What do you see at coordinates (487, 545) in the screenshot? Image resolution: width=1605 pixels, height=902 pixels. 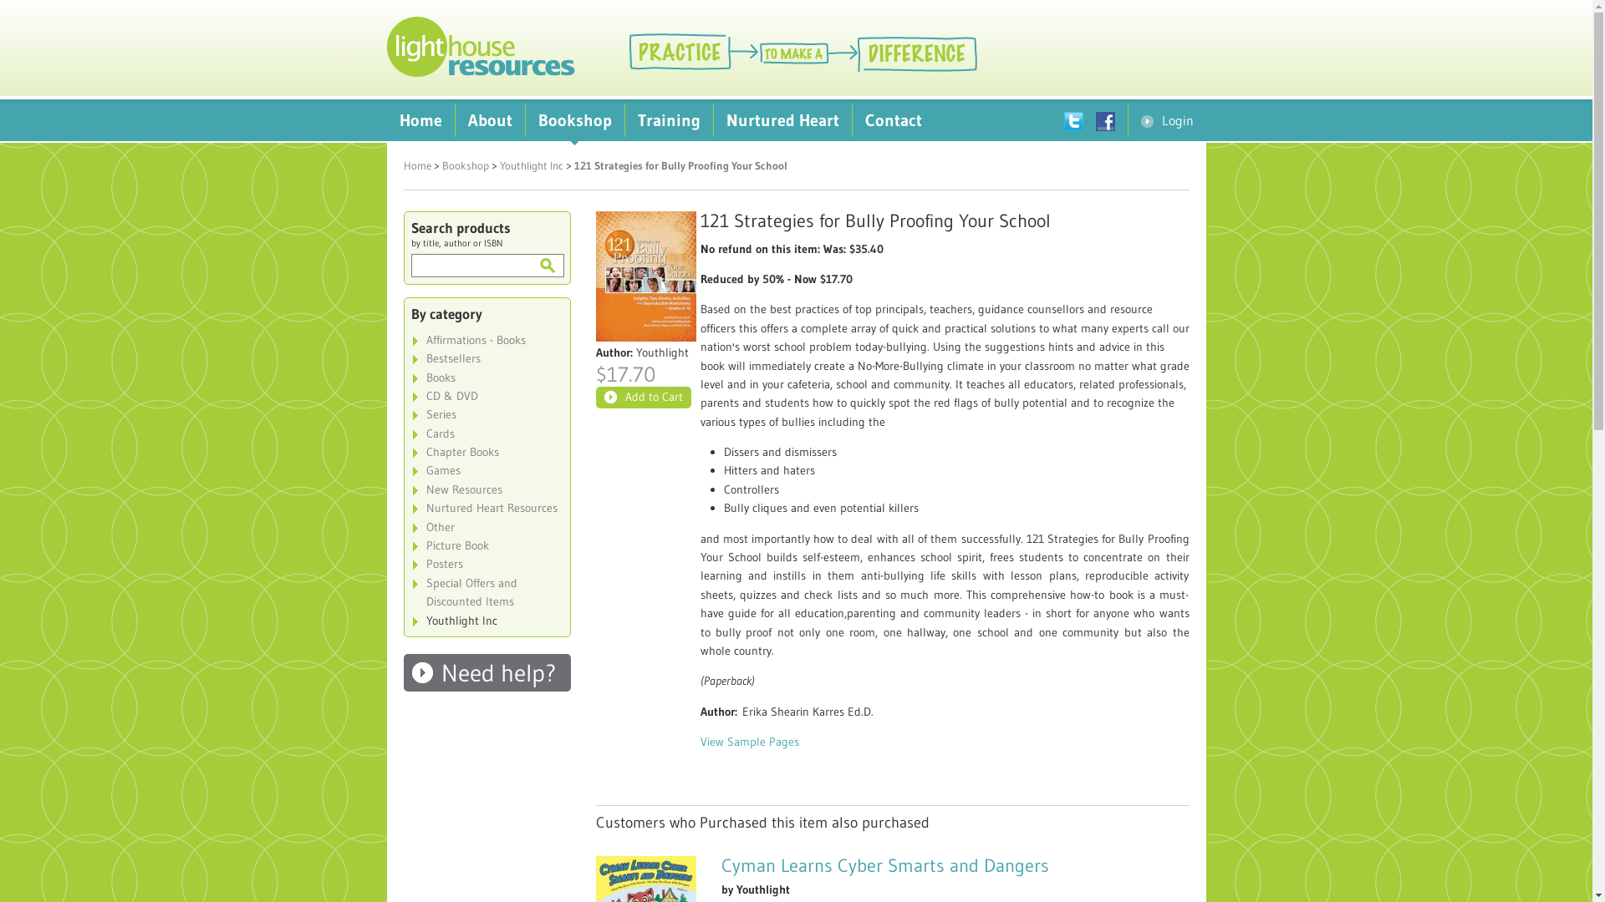 I see `Picture Book` at bounding box center [487, 545].